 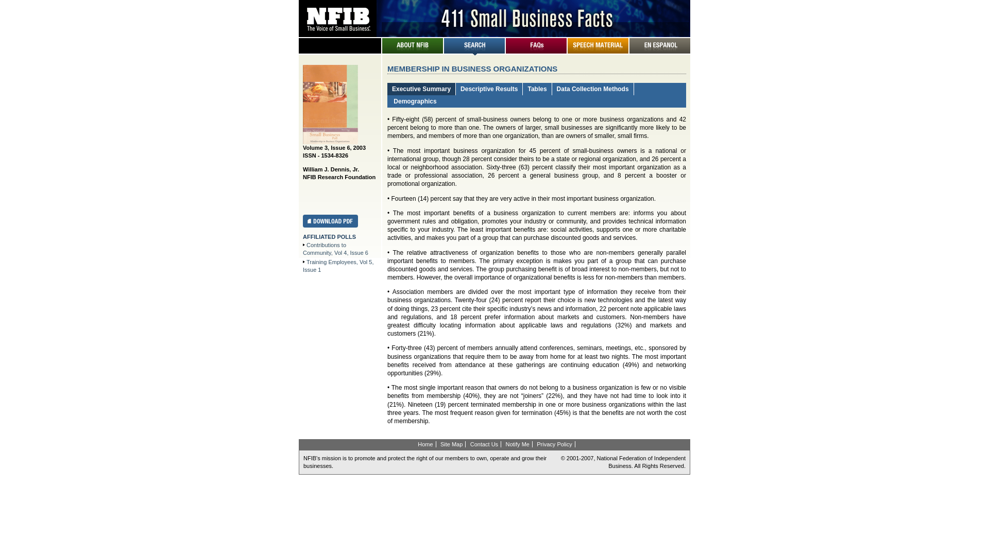 I want to click on Contact Us, so click(x=484, y=444).